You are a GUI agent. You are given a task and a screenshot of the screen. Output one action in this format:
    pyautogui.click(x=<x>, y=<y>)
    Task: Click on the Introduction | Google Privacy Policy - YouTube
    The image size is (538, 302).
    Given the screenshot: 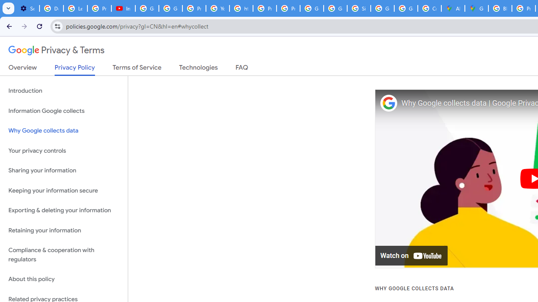 What is the action you would take?
    pyautogui.click(x=124, y=8)
    